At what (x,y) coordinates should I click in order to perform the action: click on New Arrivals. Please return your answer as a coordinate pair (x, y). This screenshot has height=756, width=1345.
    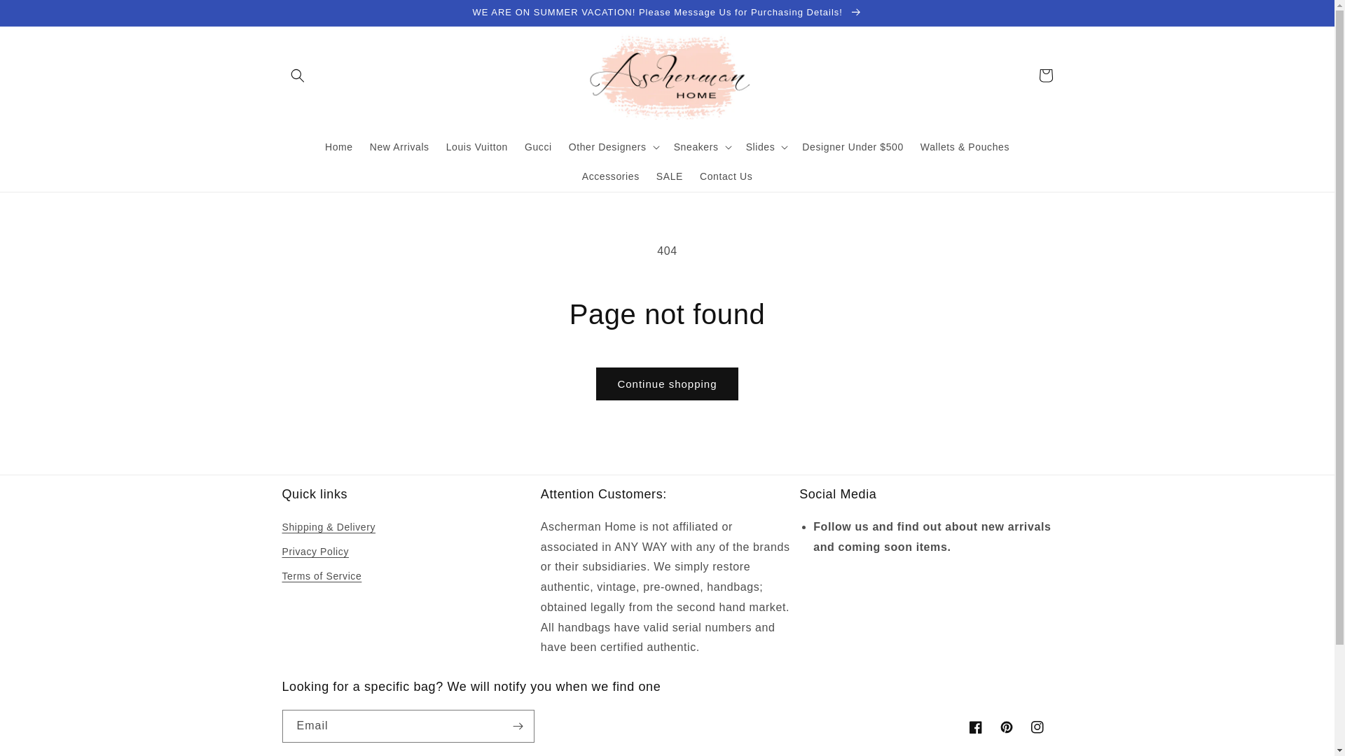
    Looking at the image, I should click on (399, 147).